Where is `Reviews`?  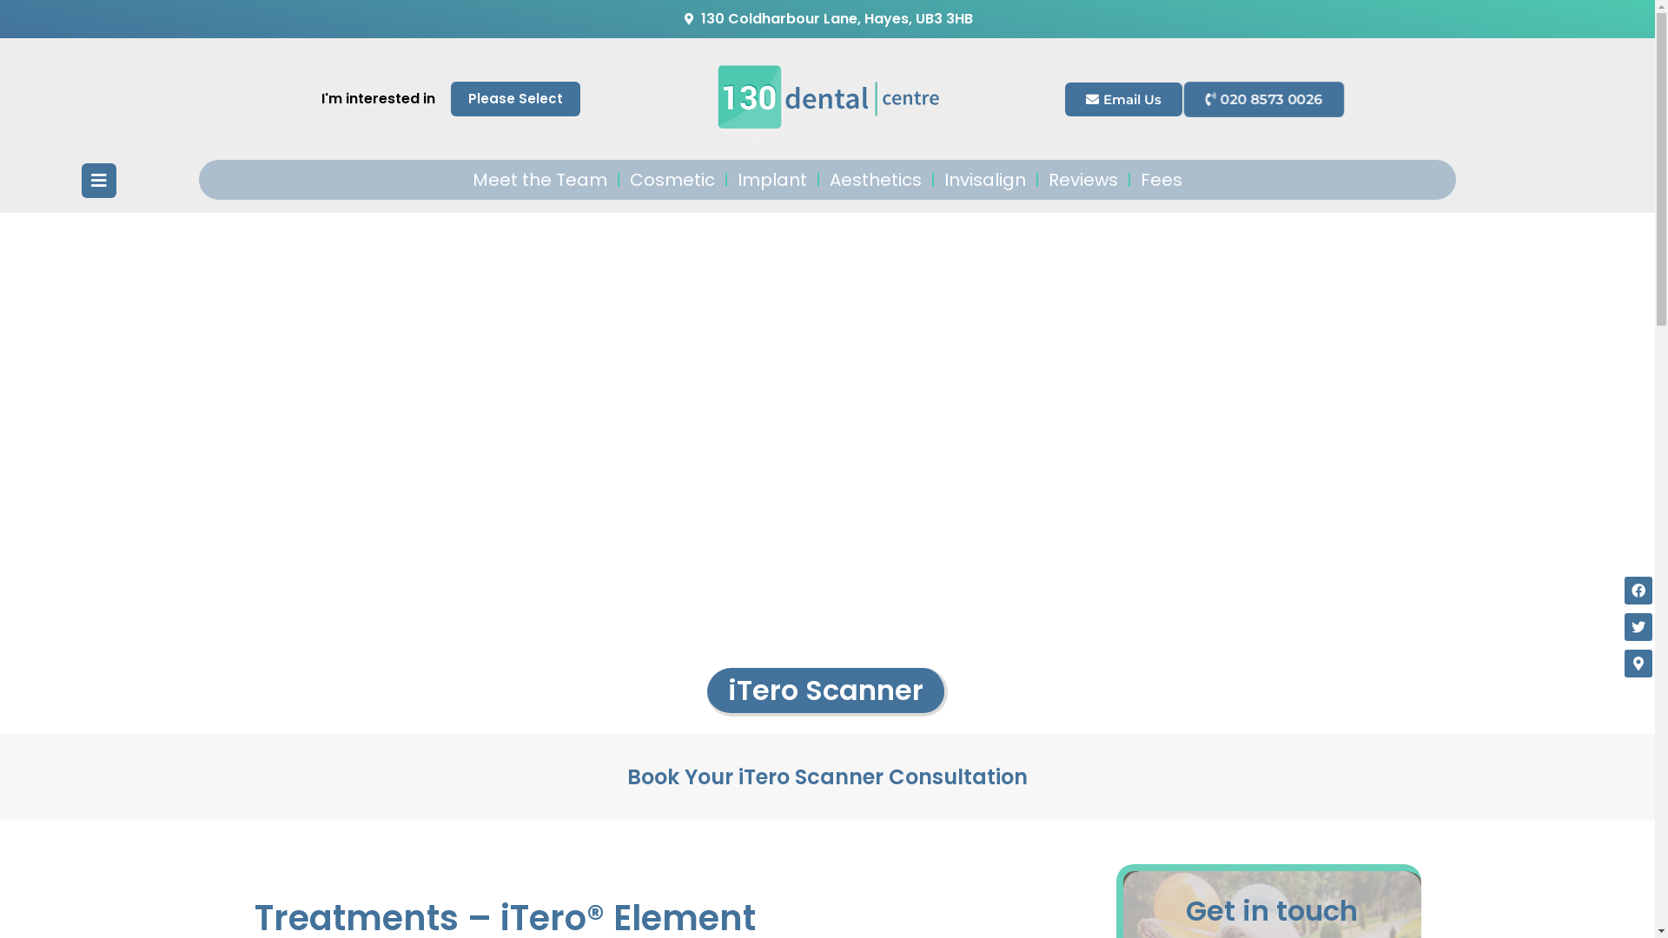
Reviews is located at coordinates (1083, 180).